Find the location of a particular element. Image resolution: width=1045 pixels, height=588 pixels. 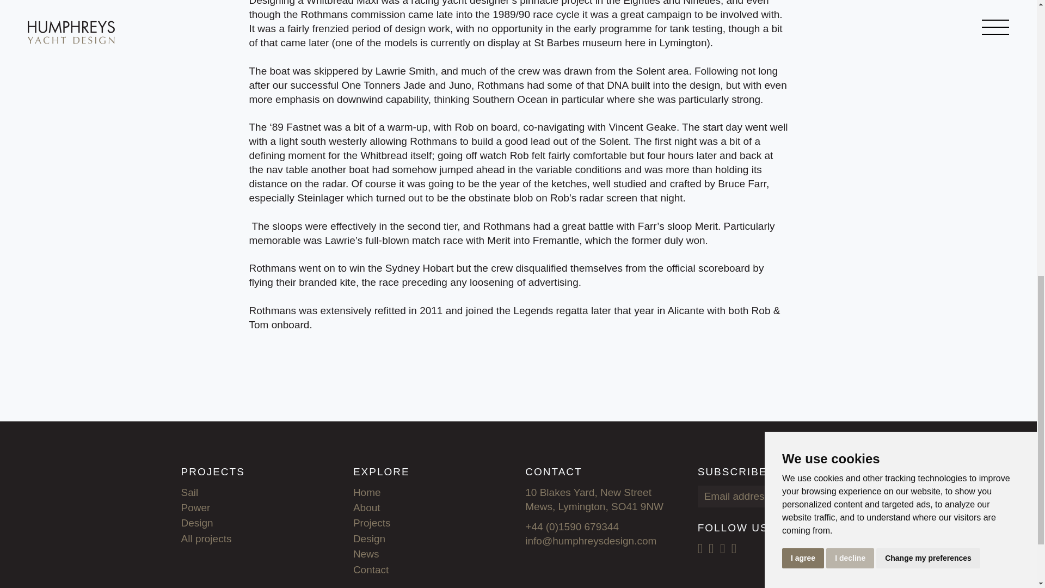

Design is located at coordinates (369, 538).